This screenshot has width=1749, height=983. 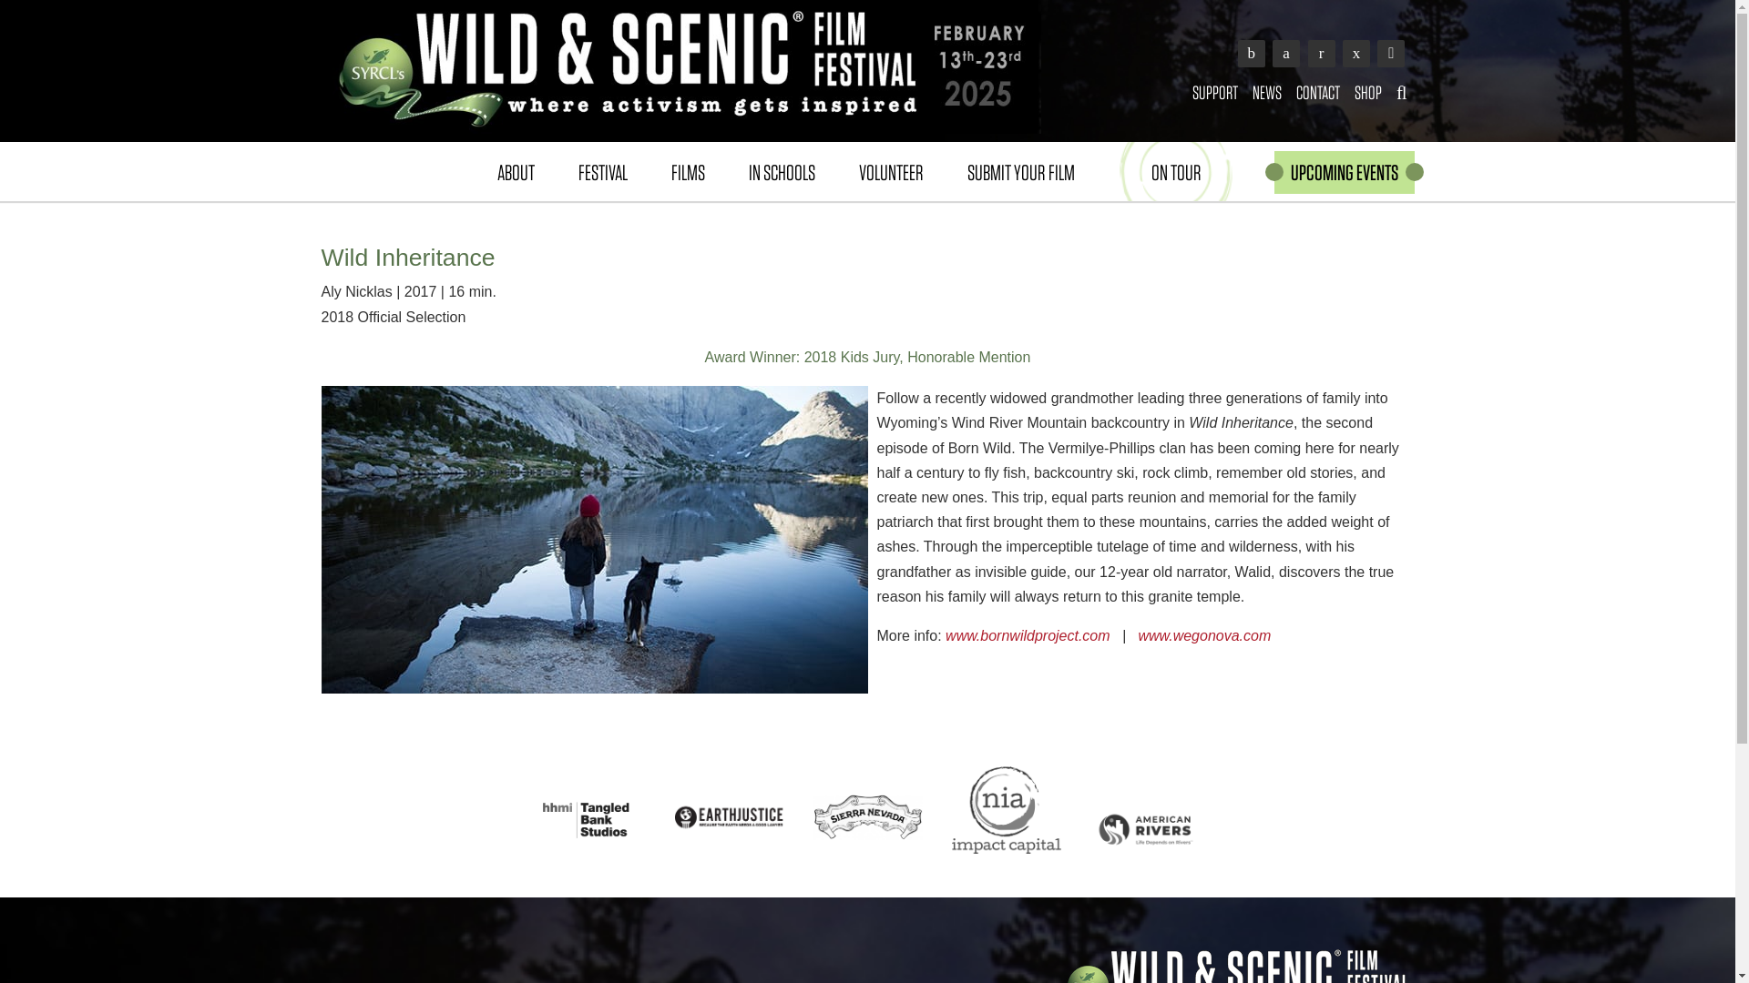 What do you see at coordinates (602, 171) in the screenshot?
I see `FESTIVAL` at bounding box center [602, 171].